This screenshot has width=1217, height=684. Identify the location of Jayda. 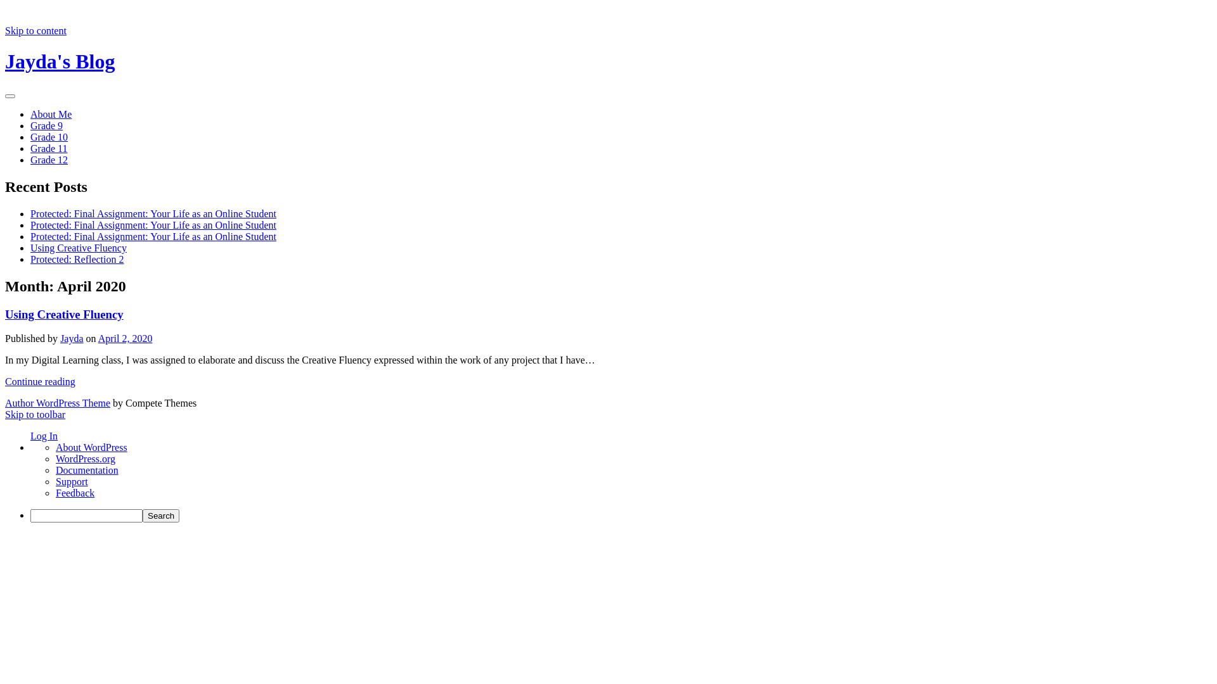
(72, 338).